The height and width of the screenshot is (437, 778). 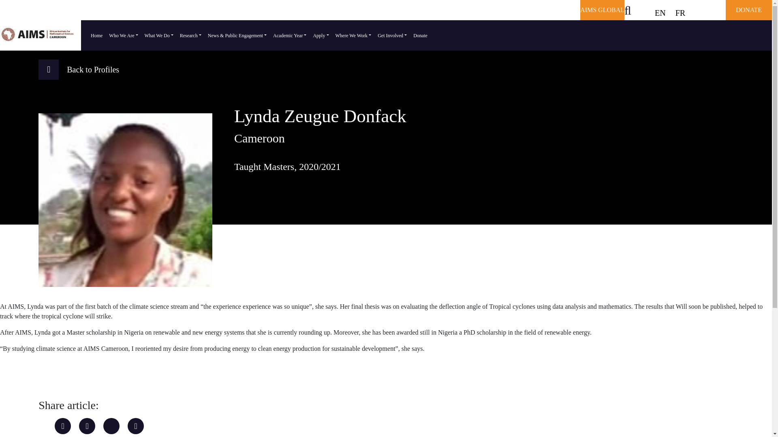 What do you see at coordinates (680, 13) in the screenshot?
I see `French` at bounding box center [680, 13].